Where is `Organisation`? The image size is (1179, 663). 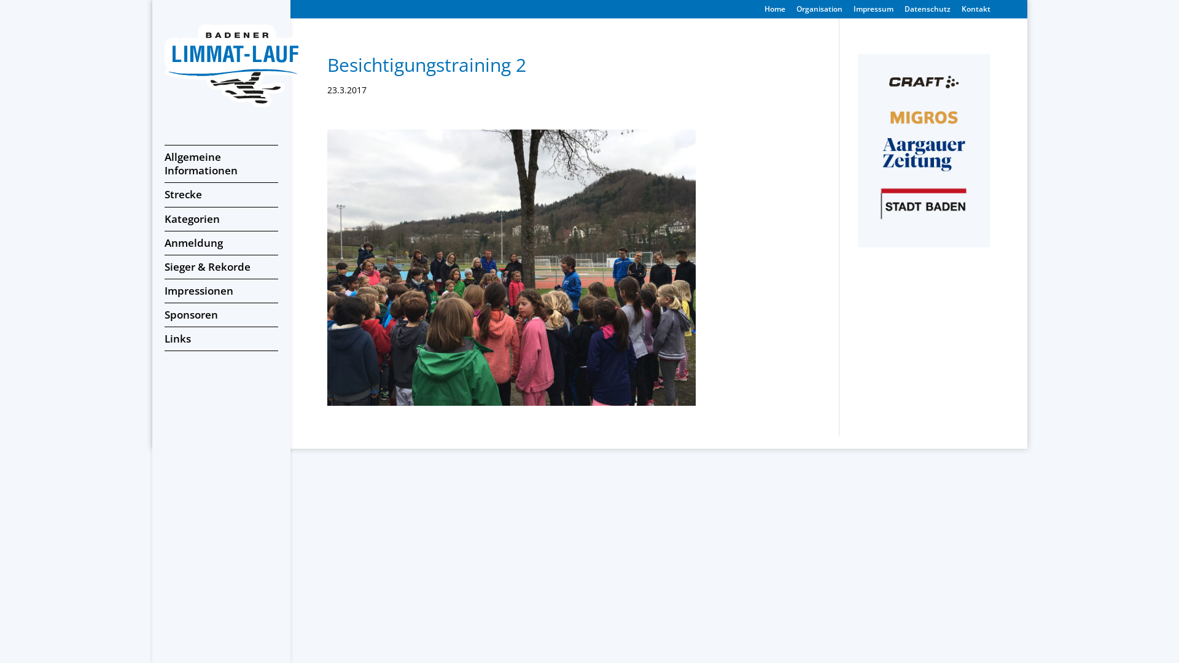 Organisation is located at coordinates (819, 12).